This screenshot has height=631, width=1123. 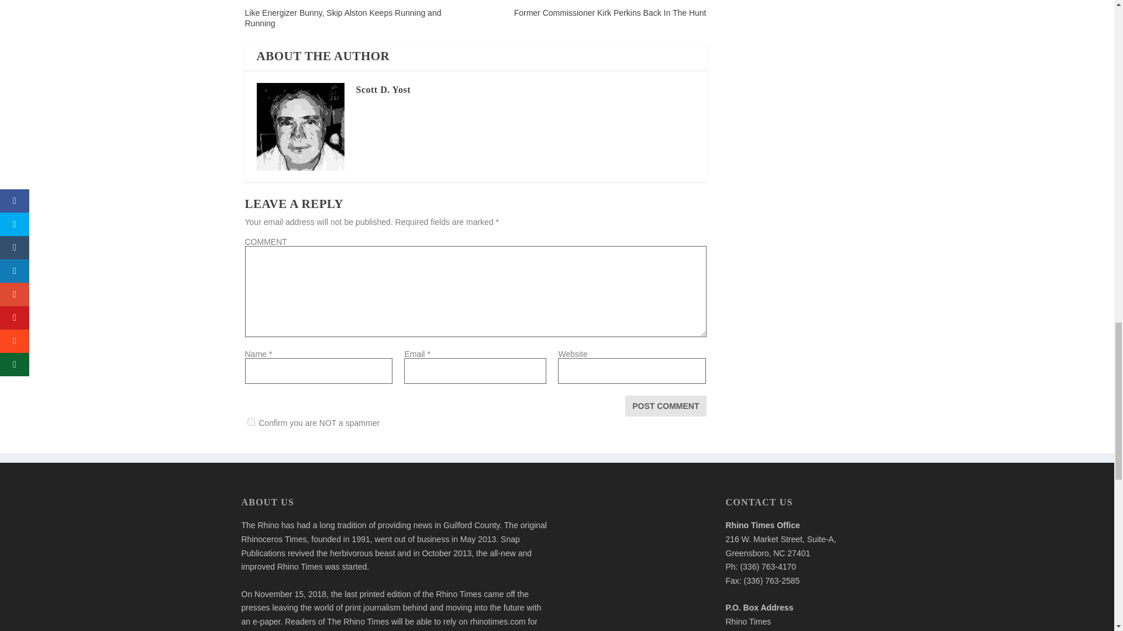 What do you see at coordinates (637, 564) in the screenshot?
I see `Advertisement` at bounding box center [637, 564].